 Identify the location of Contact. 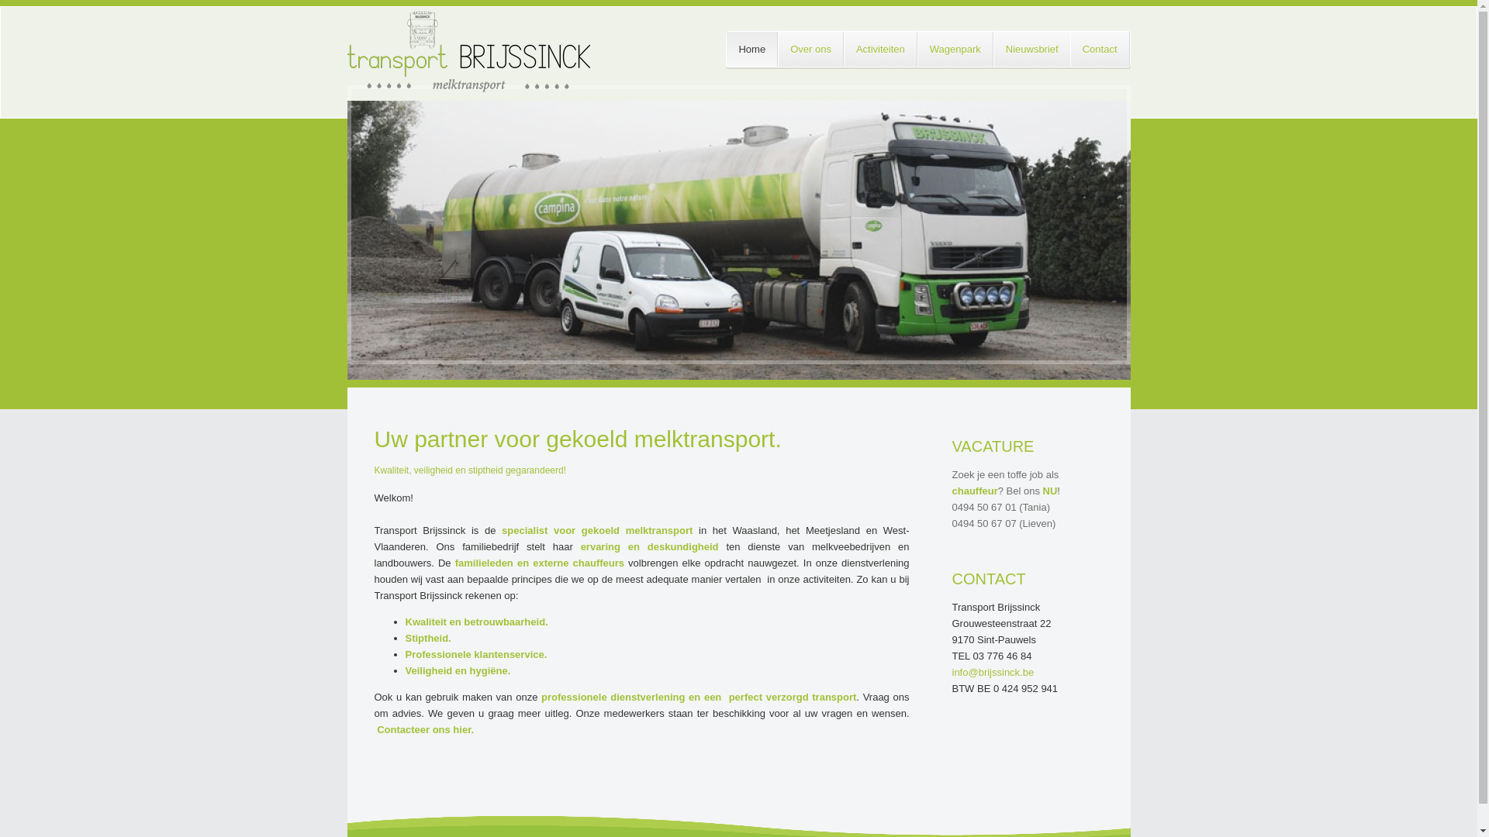
(1100, 50).